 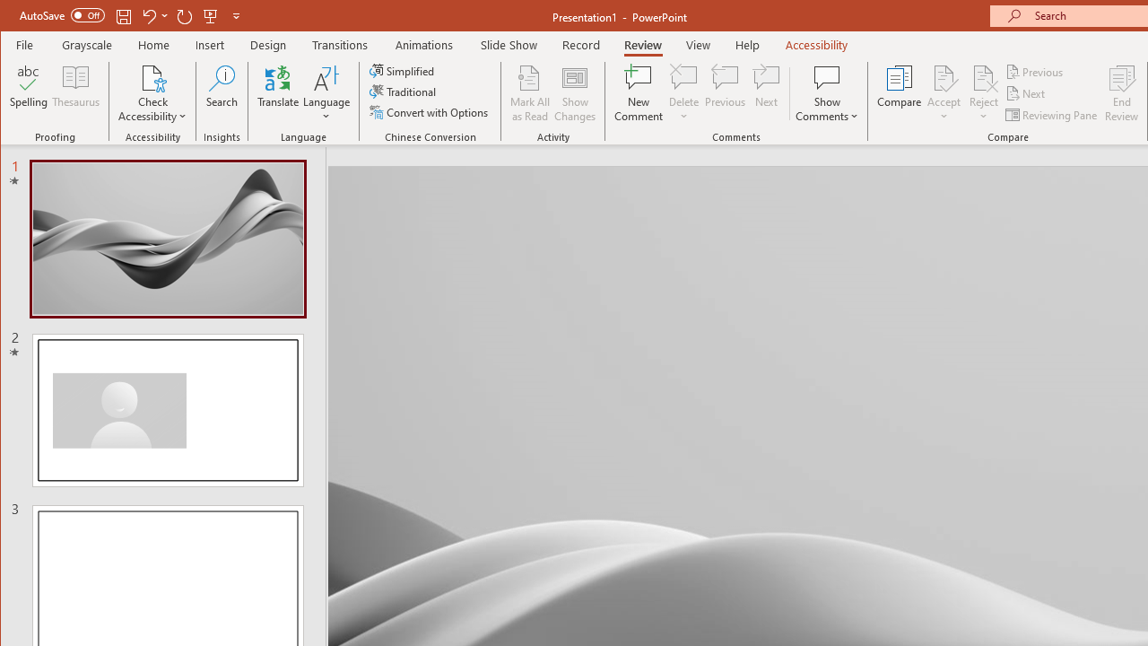 I want to click on New Comment, so click(x=639, y=93).